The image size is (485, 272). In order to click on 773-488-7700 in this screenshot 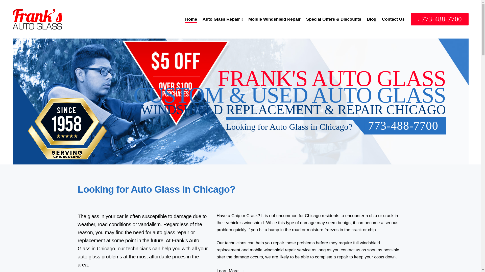, I will do `click(440, 19)`.